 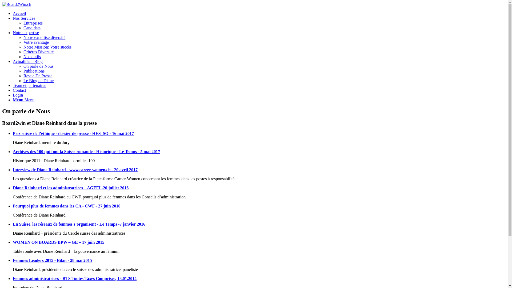 What do you see at coordinates (18, 95) in the screenshot?
I see `Login` at bounding box center [18, 95].